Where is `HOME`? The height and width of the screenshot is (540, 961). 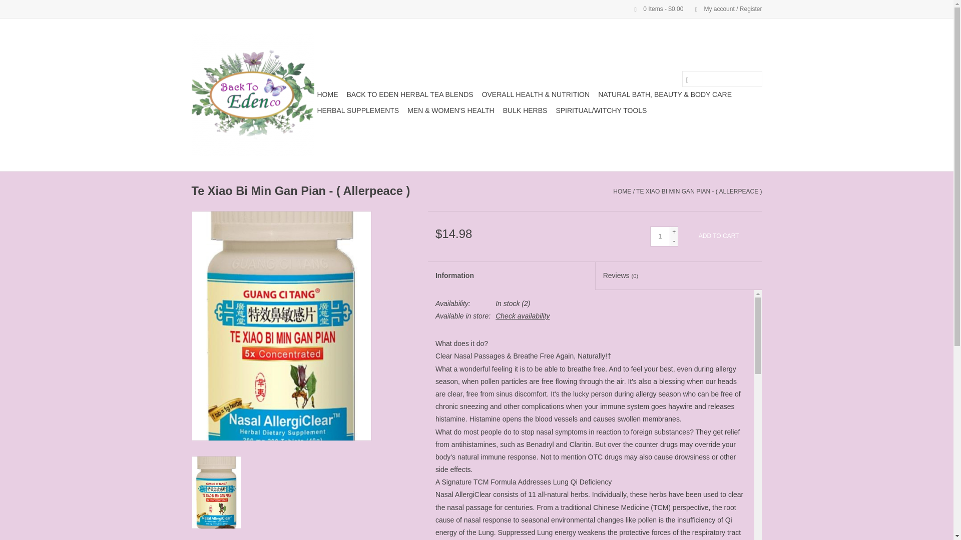 HOME is located at coordinates (327, 94).